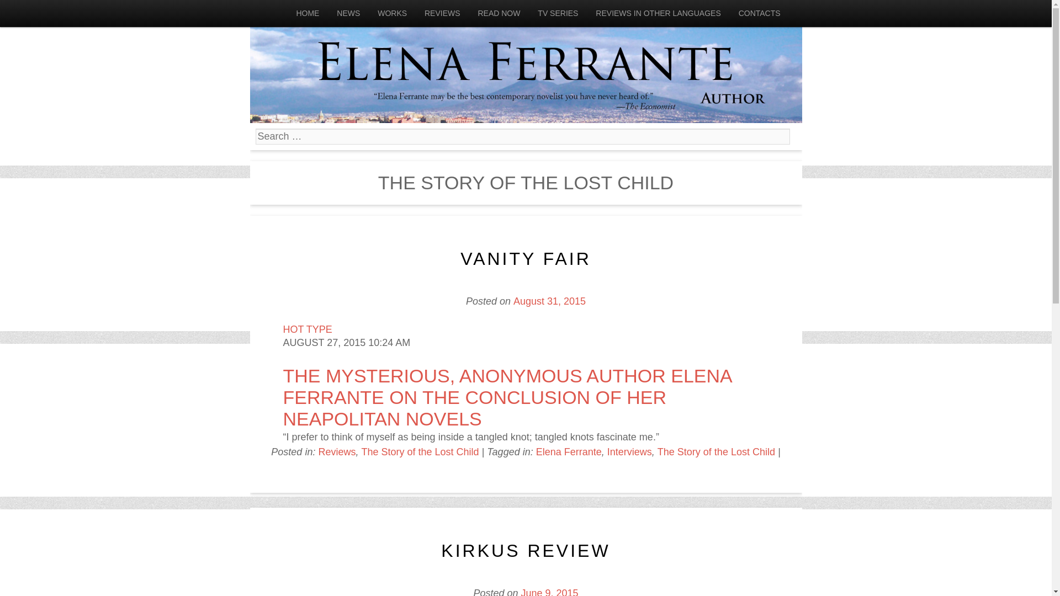 This screenshot has width=1060, height=596. Describe the element at coordinates (558, 13) in the screenshot. I see `TV SERIES` at that location.